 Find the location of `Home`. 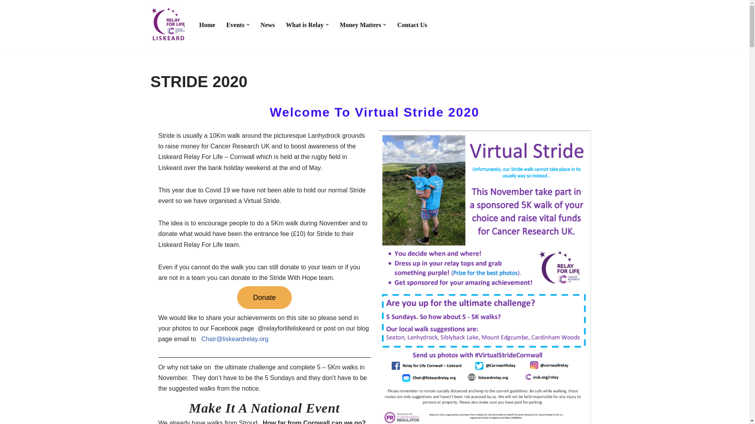

Home is located at coordinates (207, 24).